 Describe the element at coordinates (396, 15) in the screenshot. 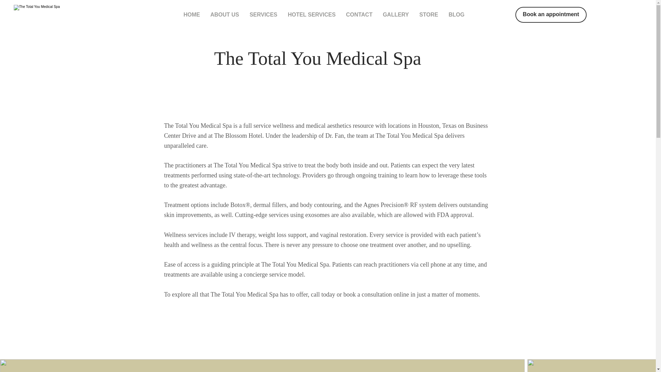

I see `GALLERY` at that location.